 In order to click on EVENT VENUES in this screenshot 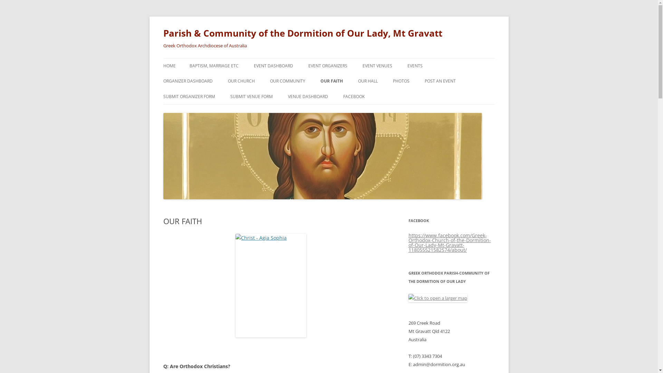, I will do `click(377, 66)`.